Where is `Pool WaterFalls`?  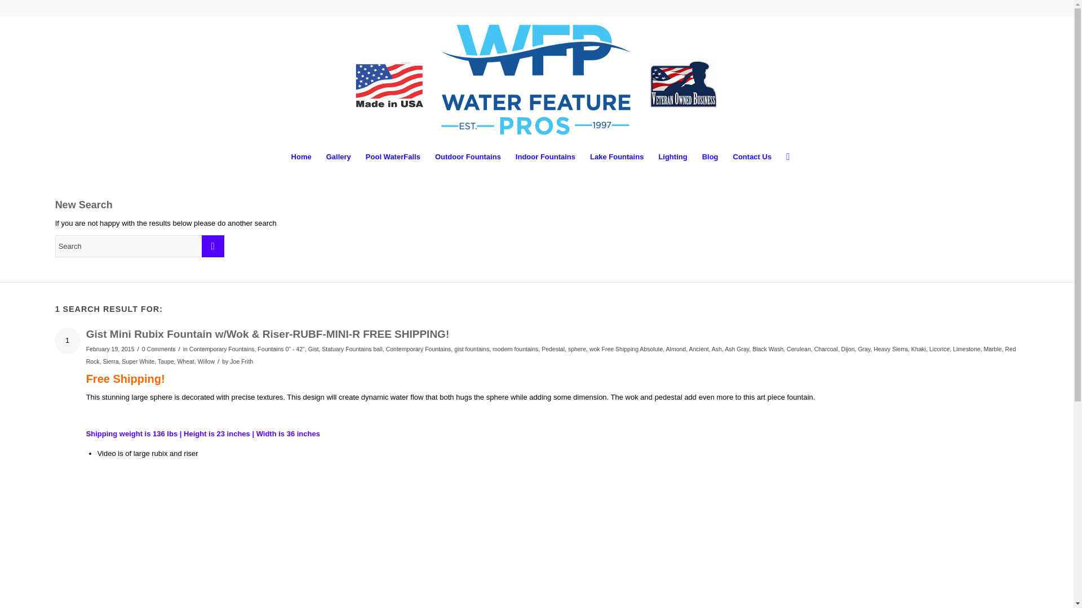
Pool WaterFalls is located at coordinates (392, 157).